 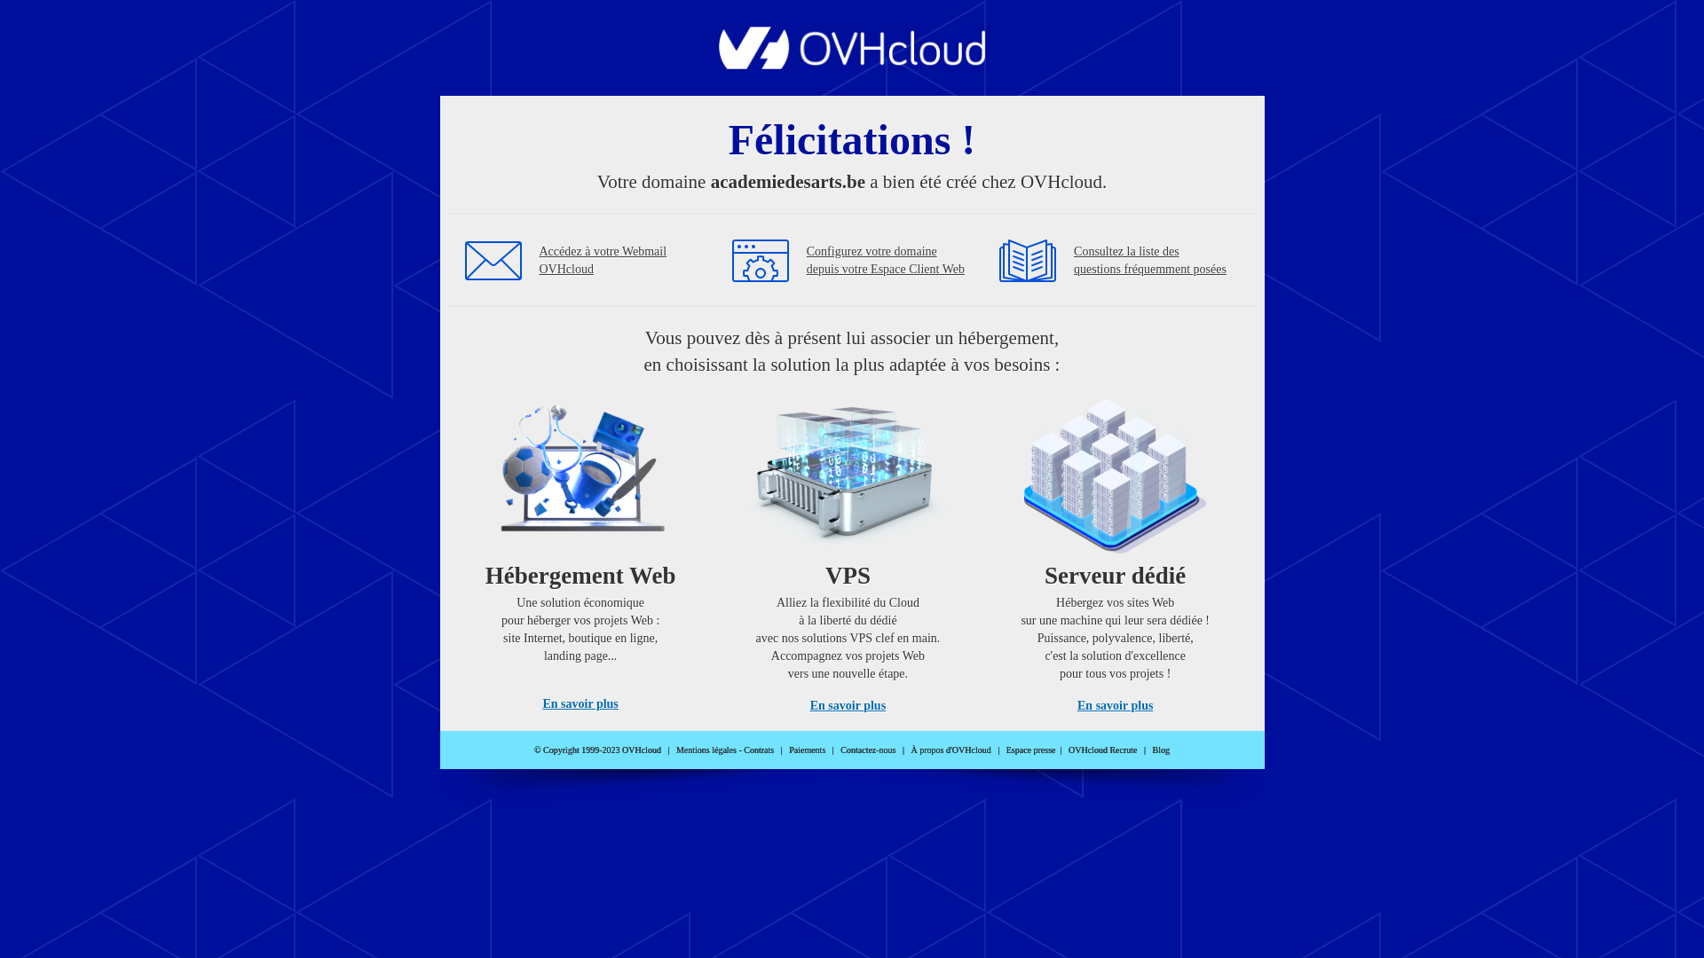 What do you see at coordinates (1102, 750) in the screenshot?
I see `OVHcloud Recrute` at bounding box center [1102, 750].